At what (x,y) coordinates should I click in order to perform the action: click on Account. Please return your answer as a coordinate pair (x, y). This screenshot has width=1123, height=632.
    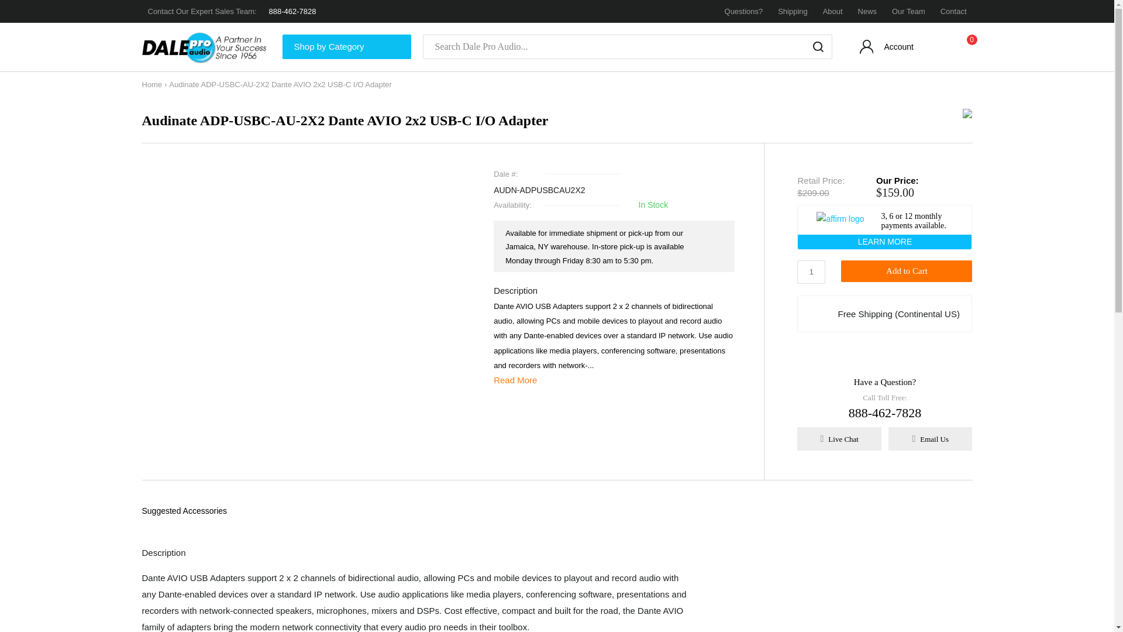
    Looking at the image, I should click on (888, 49).